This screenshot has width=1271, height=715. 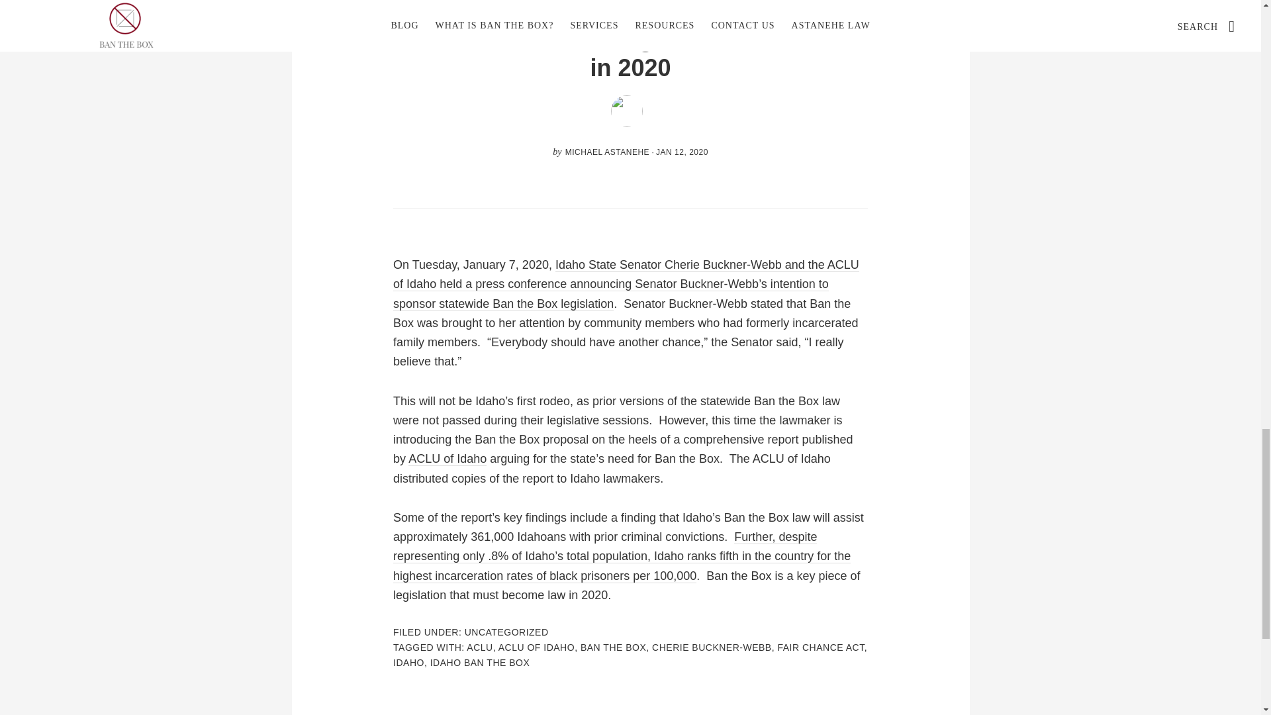 I want to click on ACLU of Idaho, so click(x=447, y=459).